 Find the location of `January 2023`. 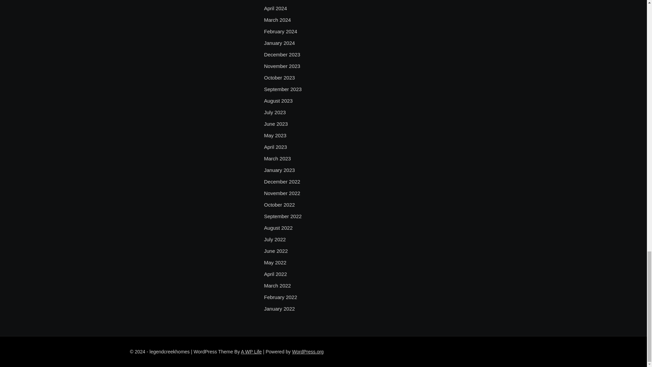

January 2023 is located at coordinates (279, 170).